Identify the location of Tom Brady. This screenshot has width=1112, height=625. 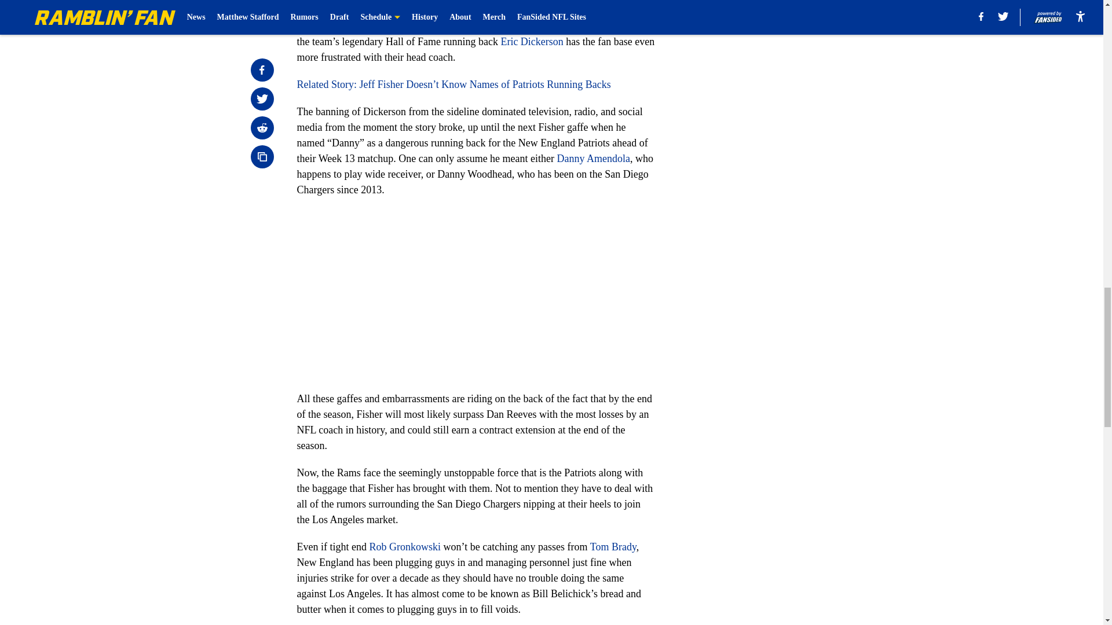
(613, 546).